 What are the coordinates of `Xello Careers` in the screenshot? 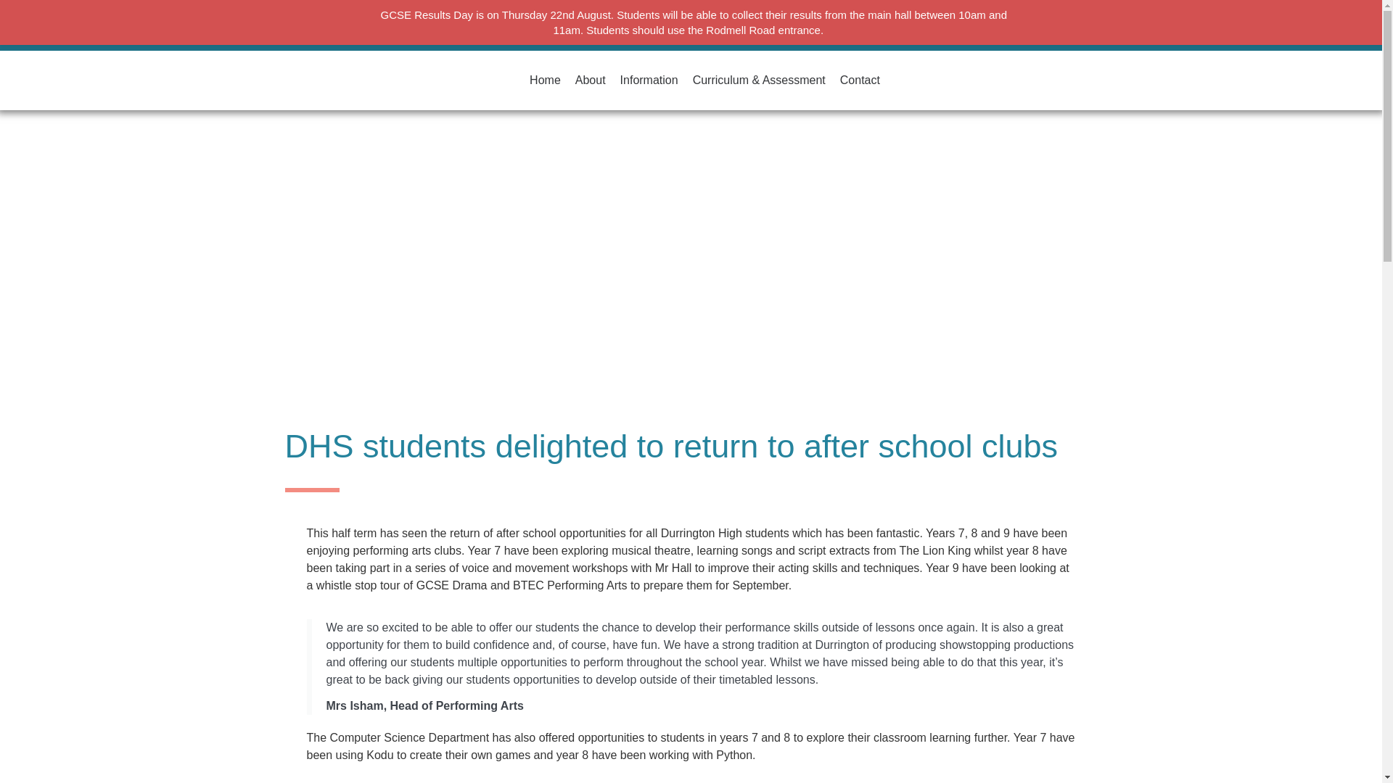 It's located at (663, 13).